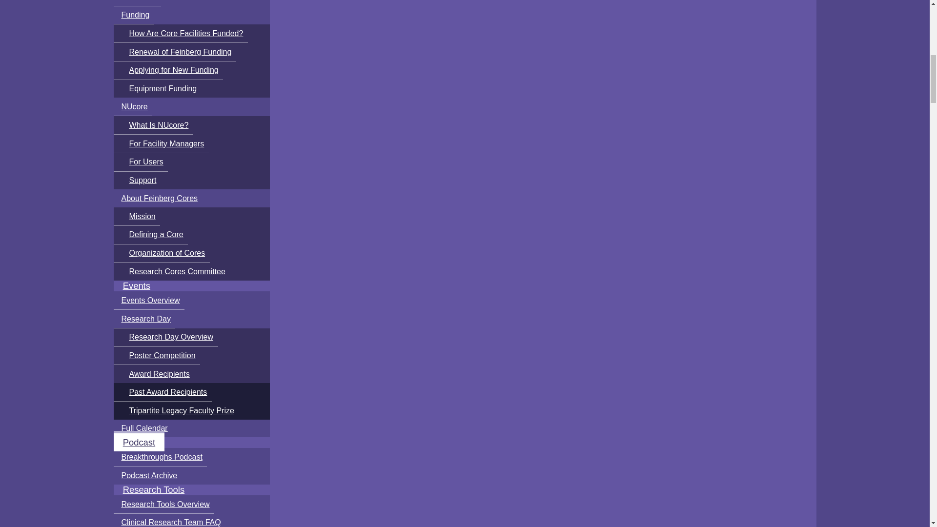 The height and width of the screenshot is (527, 937). I want to click on Funding, so click(133, 15).